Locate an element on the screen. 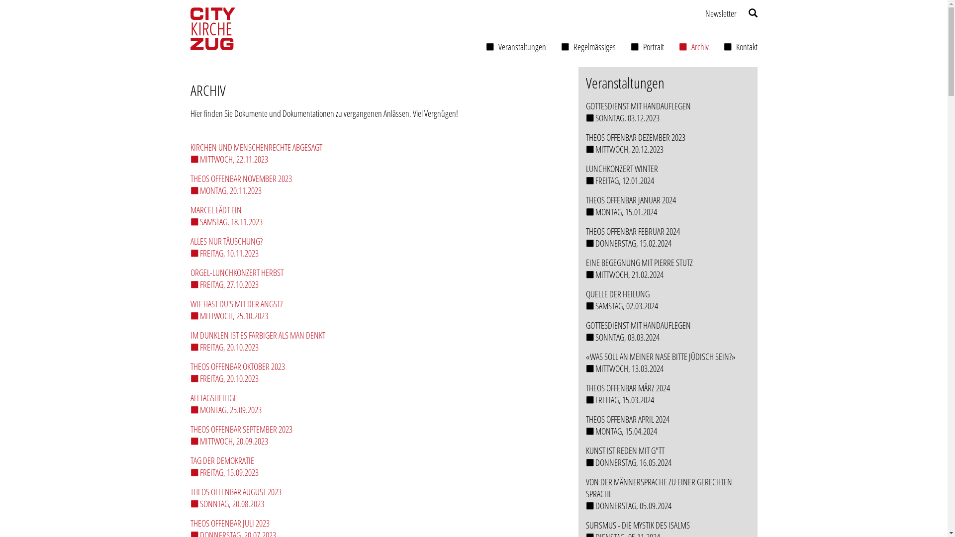 The image size is (955, 537). THEOS OFFENBAR SEPTEMBER 2023
MITTWOCH, 20.09.2023 is located at coordinates (373, 435).